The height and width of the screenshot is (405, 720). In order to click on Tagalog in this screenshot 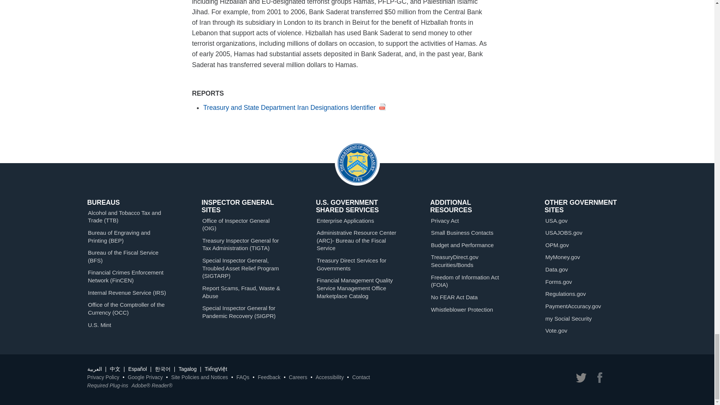, I will do `click(187, 369)`.